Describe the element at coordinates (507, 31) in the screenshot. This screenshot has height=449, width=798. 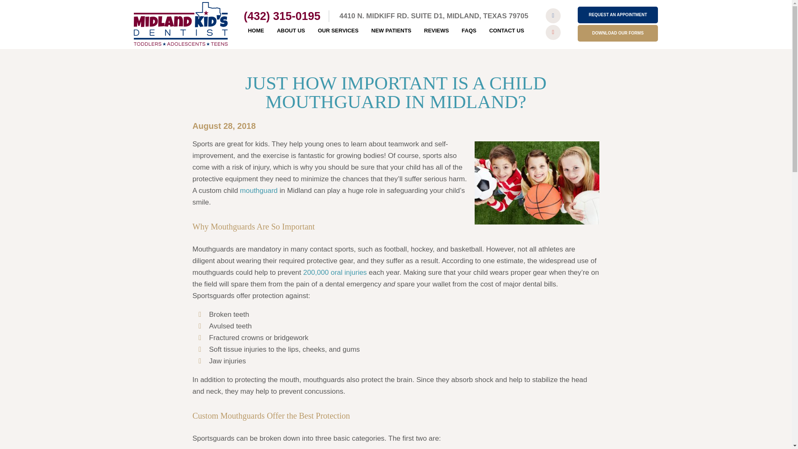
I see `CONTACT US` at that location.